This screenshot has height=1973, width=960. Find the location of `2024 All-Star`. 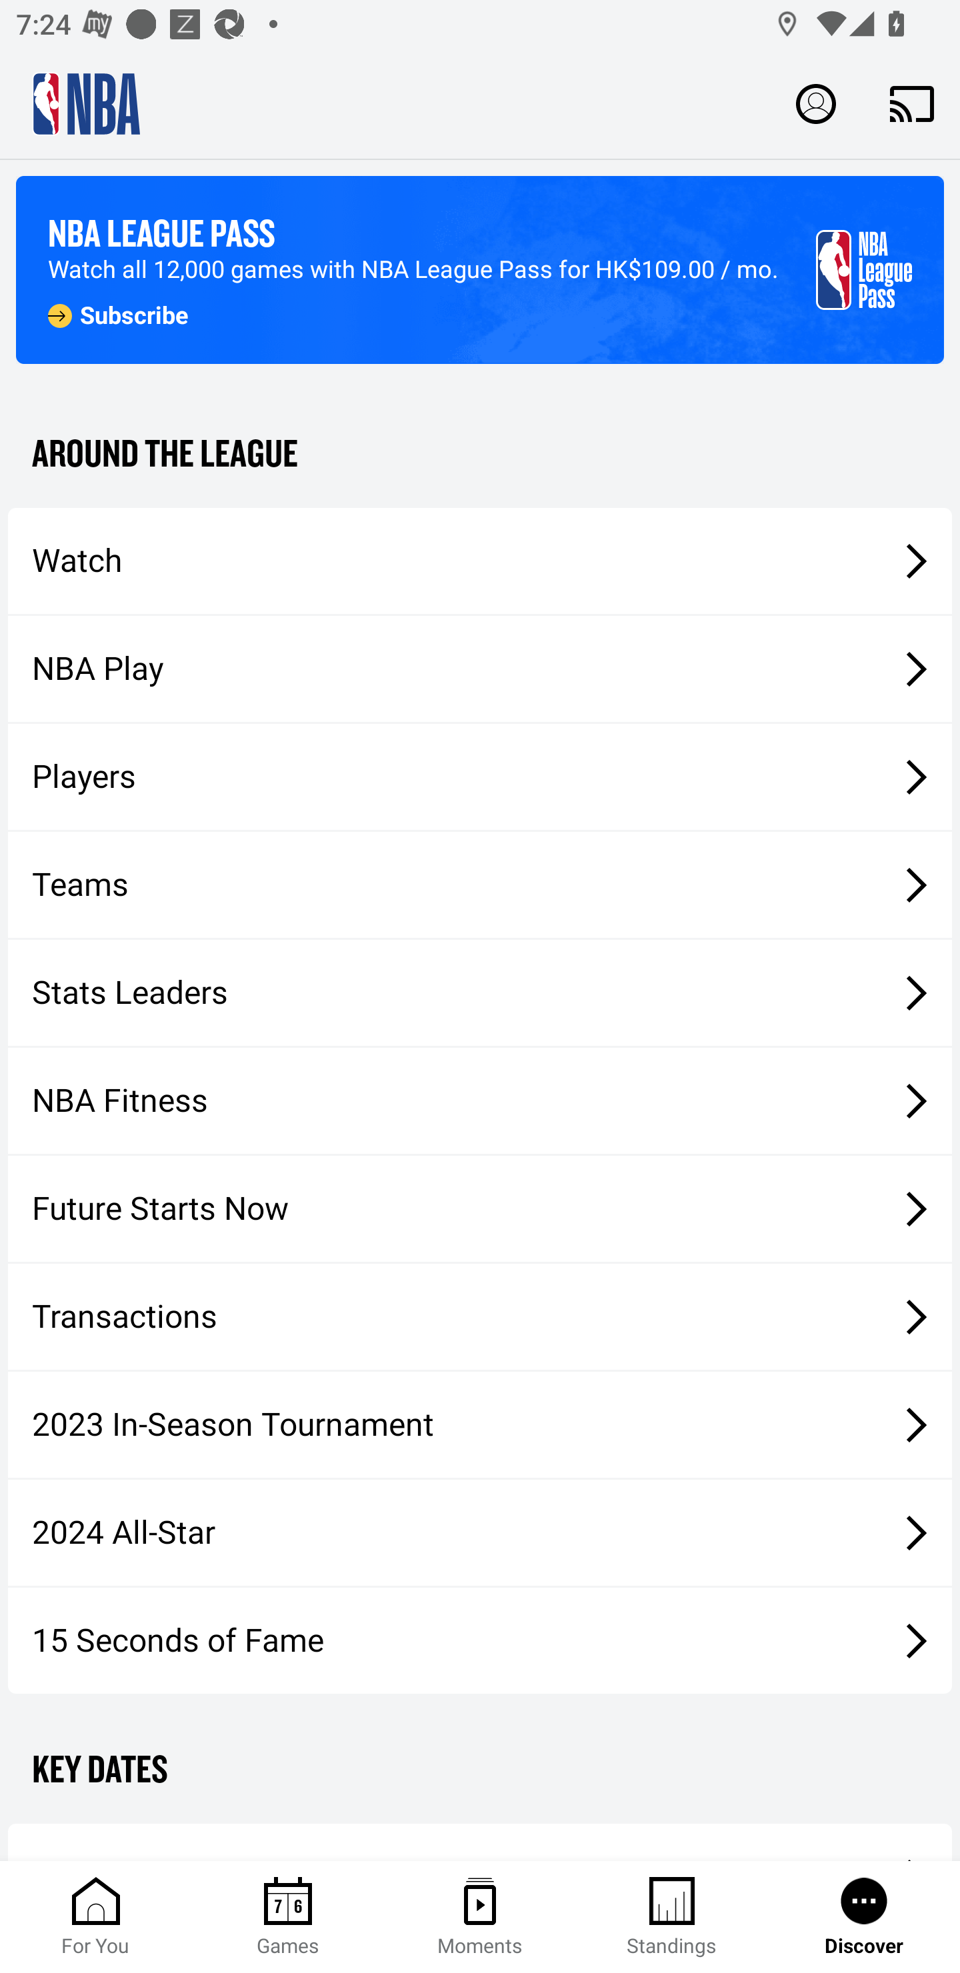

2024 All-Star is located at coordinates (480, 1533).